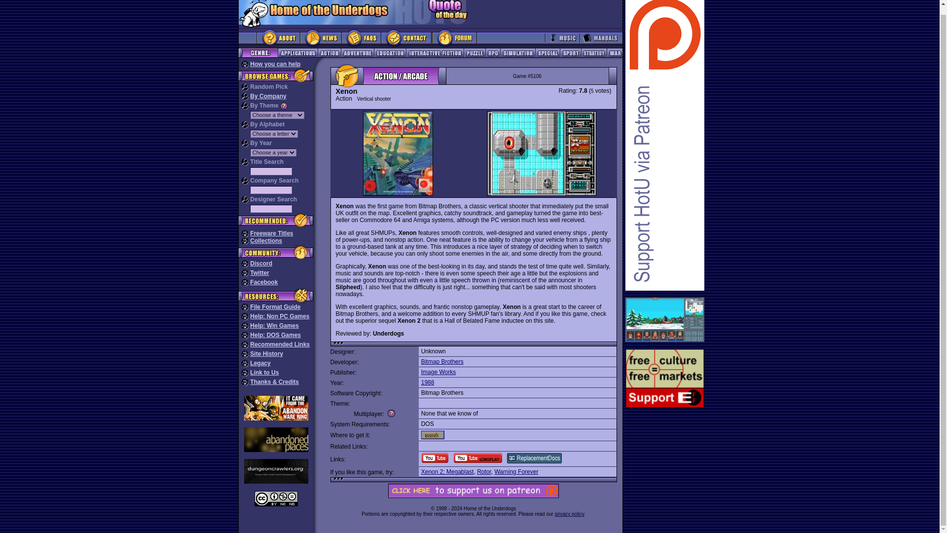 The image size is (947, 533). What do you see at coordinates (267, 96) in the screenshot?
I see `By Company` at bounding box center [267, 96].